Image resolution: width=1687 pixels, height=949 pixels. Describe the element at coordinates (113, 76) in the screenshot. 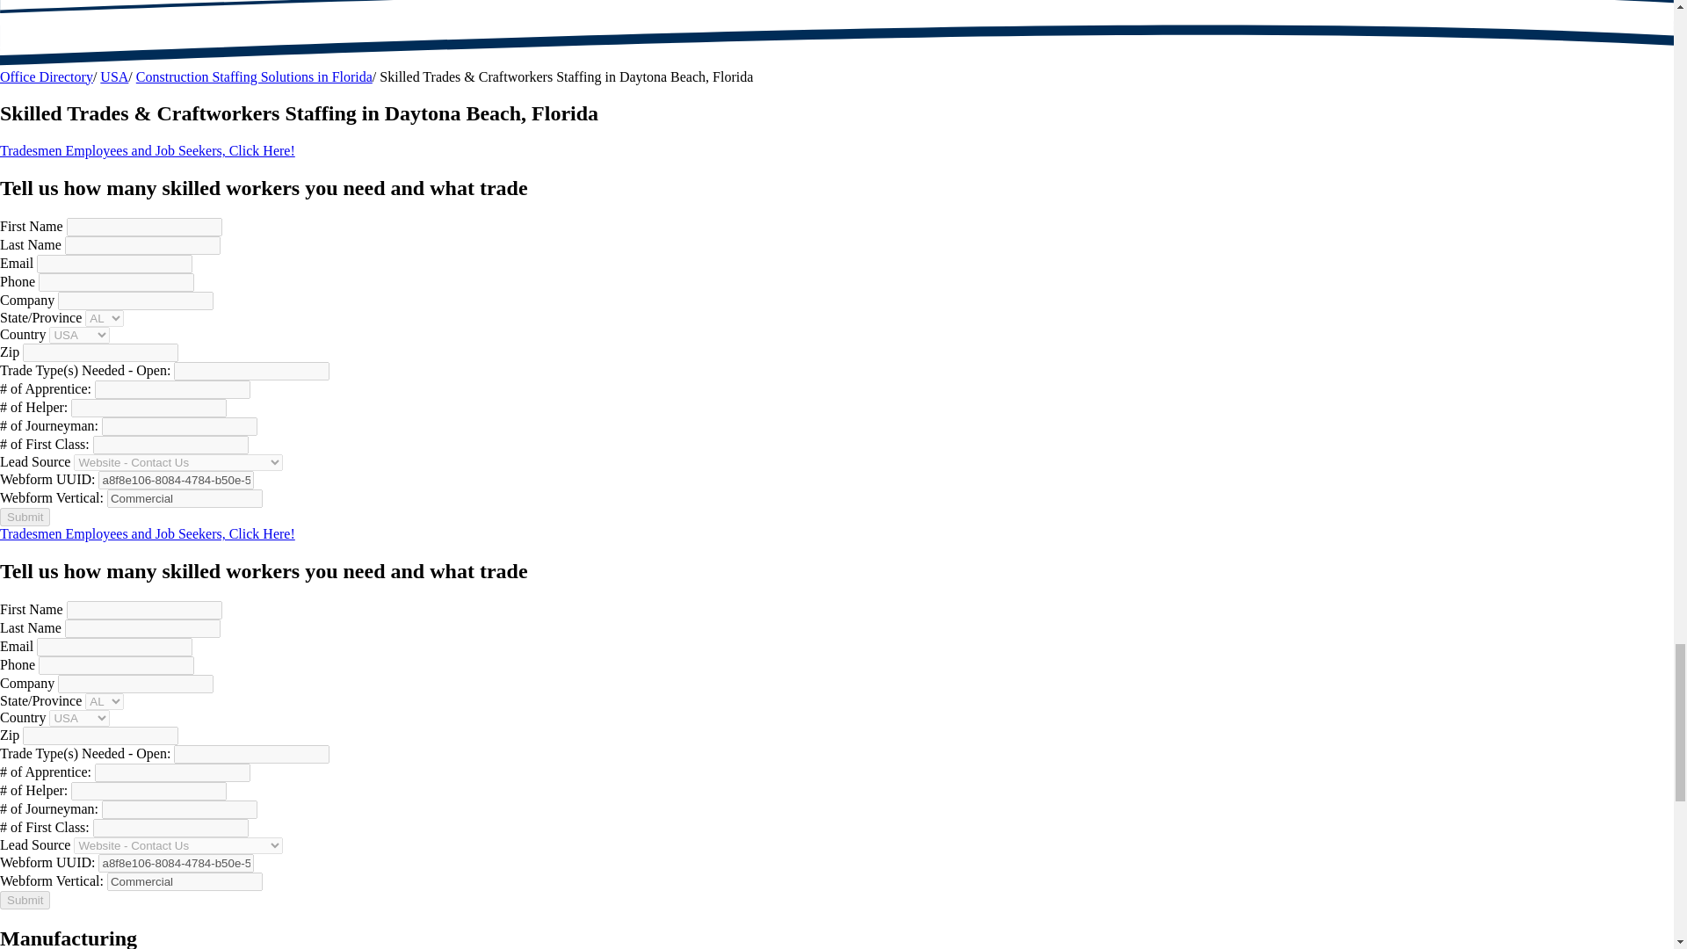

I see `Go to USA.` at that location.